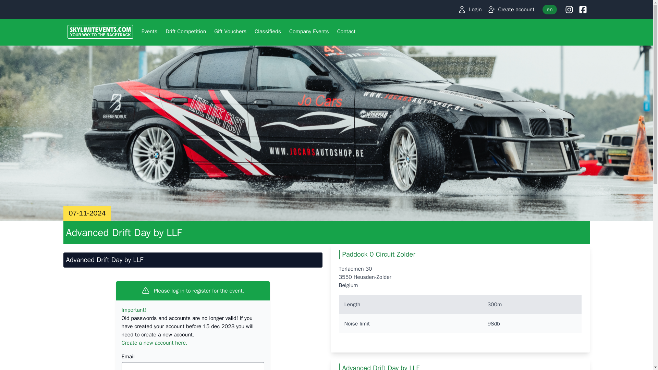 The width and height of the screenshot is (658, 370). Describe the element at coordinates (511, 9) in the screenshot. I see `Create account` at that location.